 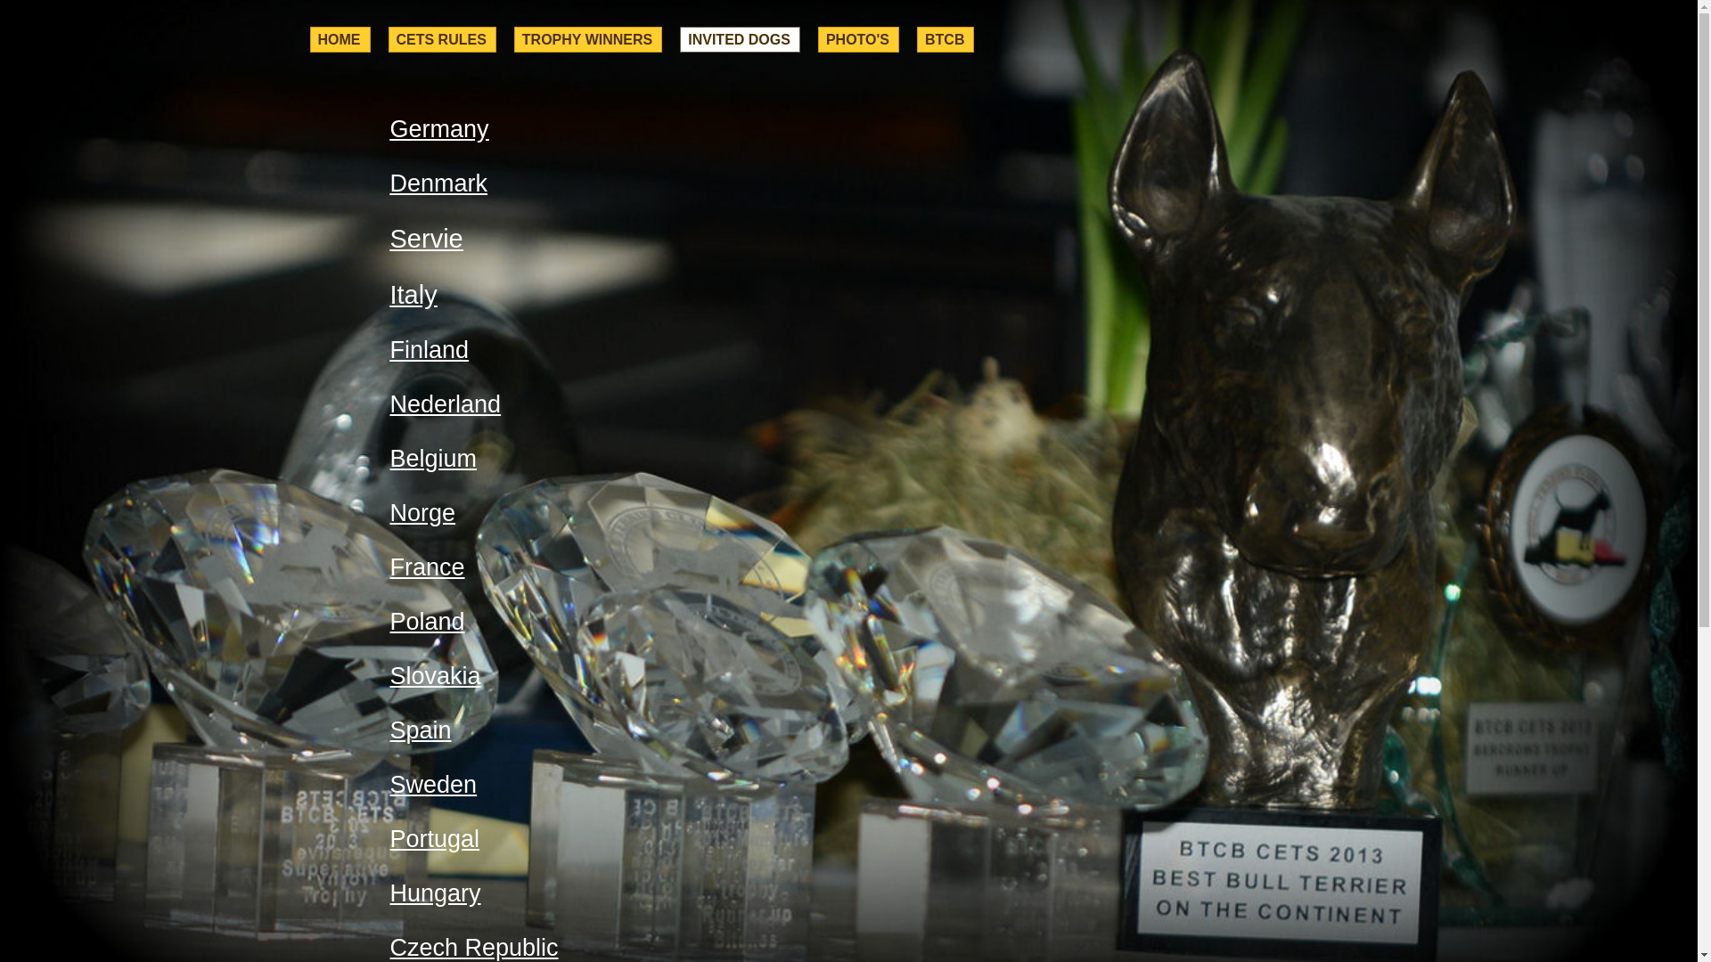 I want to click on PHOTO'S, so click(x=859, y=39).